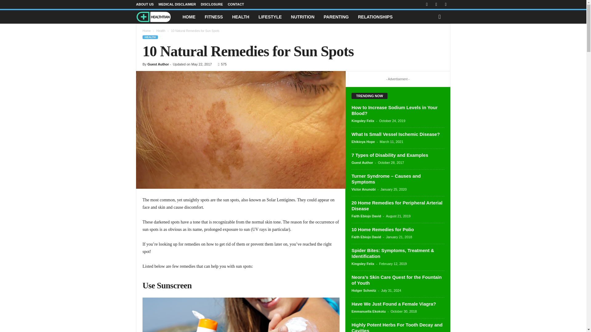 The width and height of the screenshot is (591, 332). I want to click on LIFESTYLE, so click(270, 17).